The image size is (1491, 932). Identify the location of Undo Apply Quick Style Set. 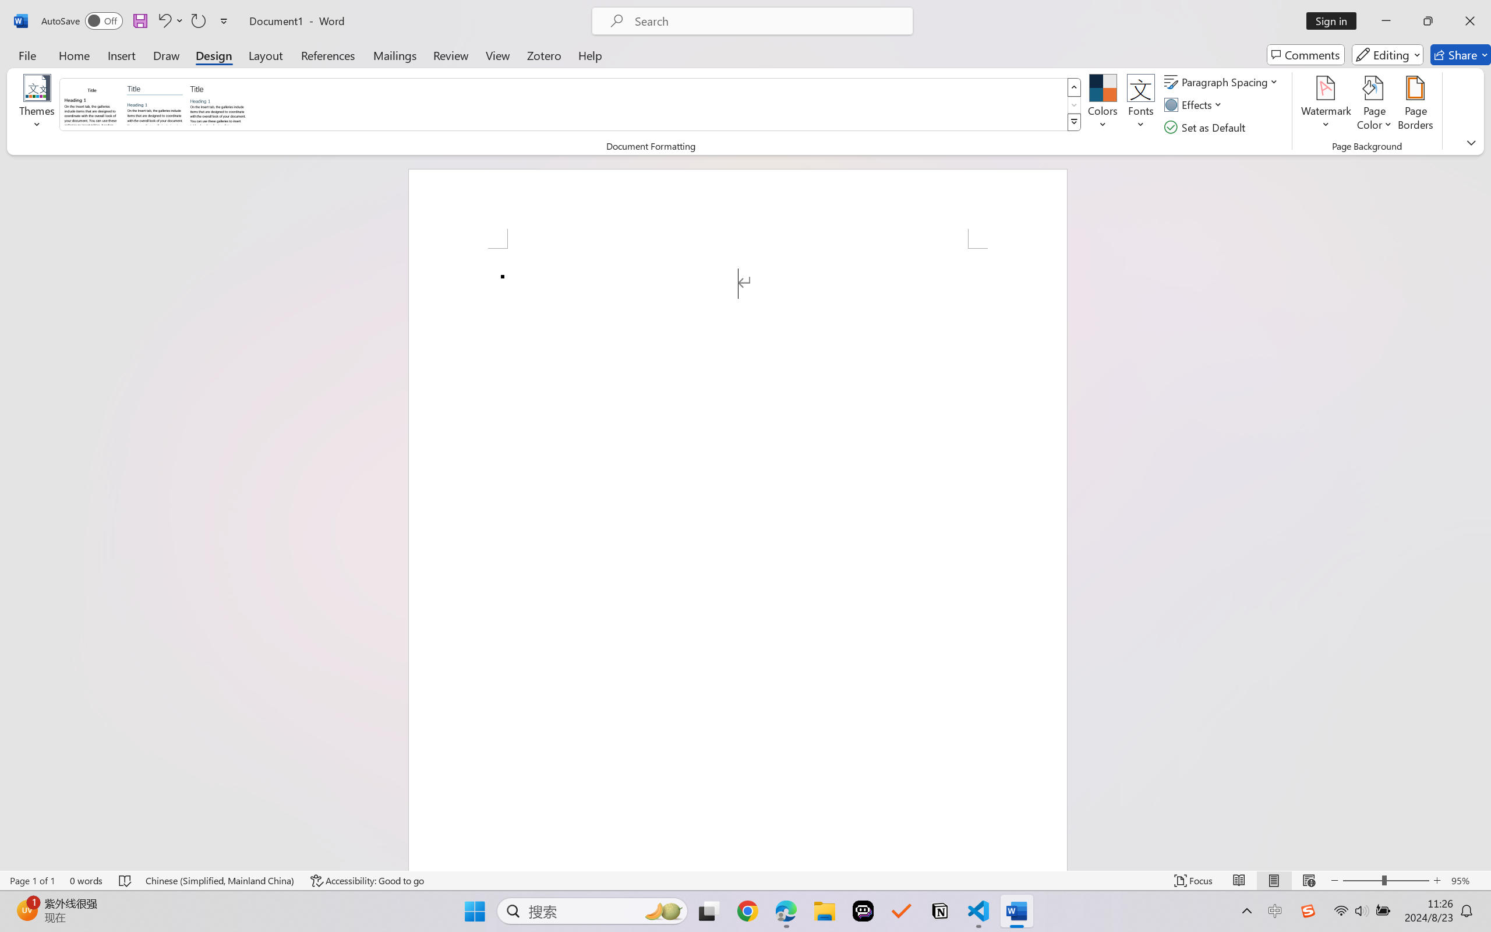
(164, 21).